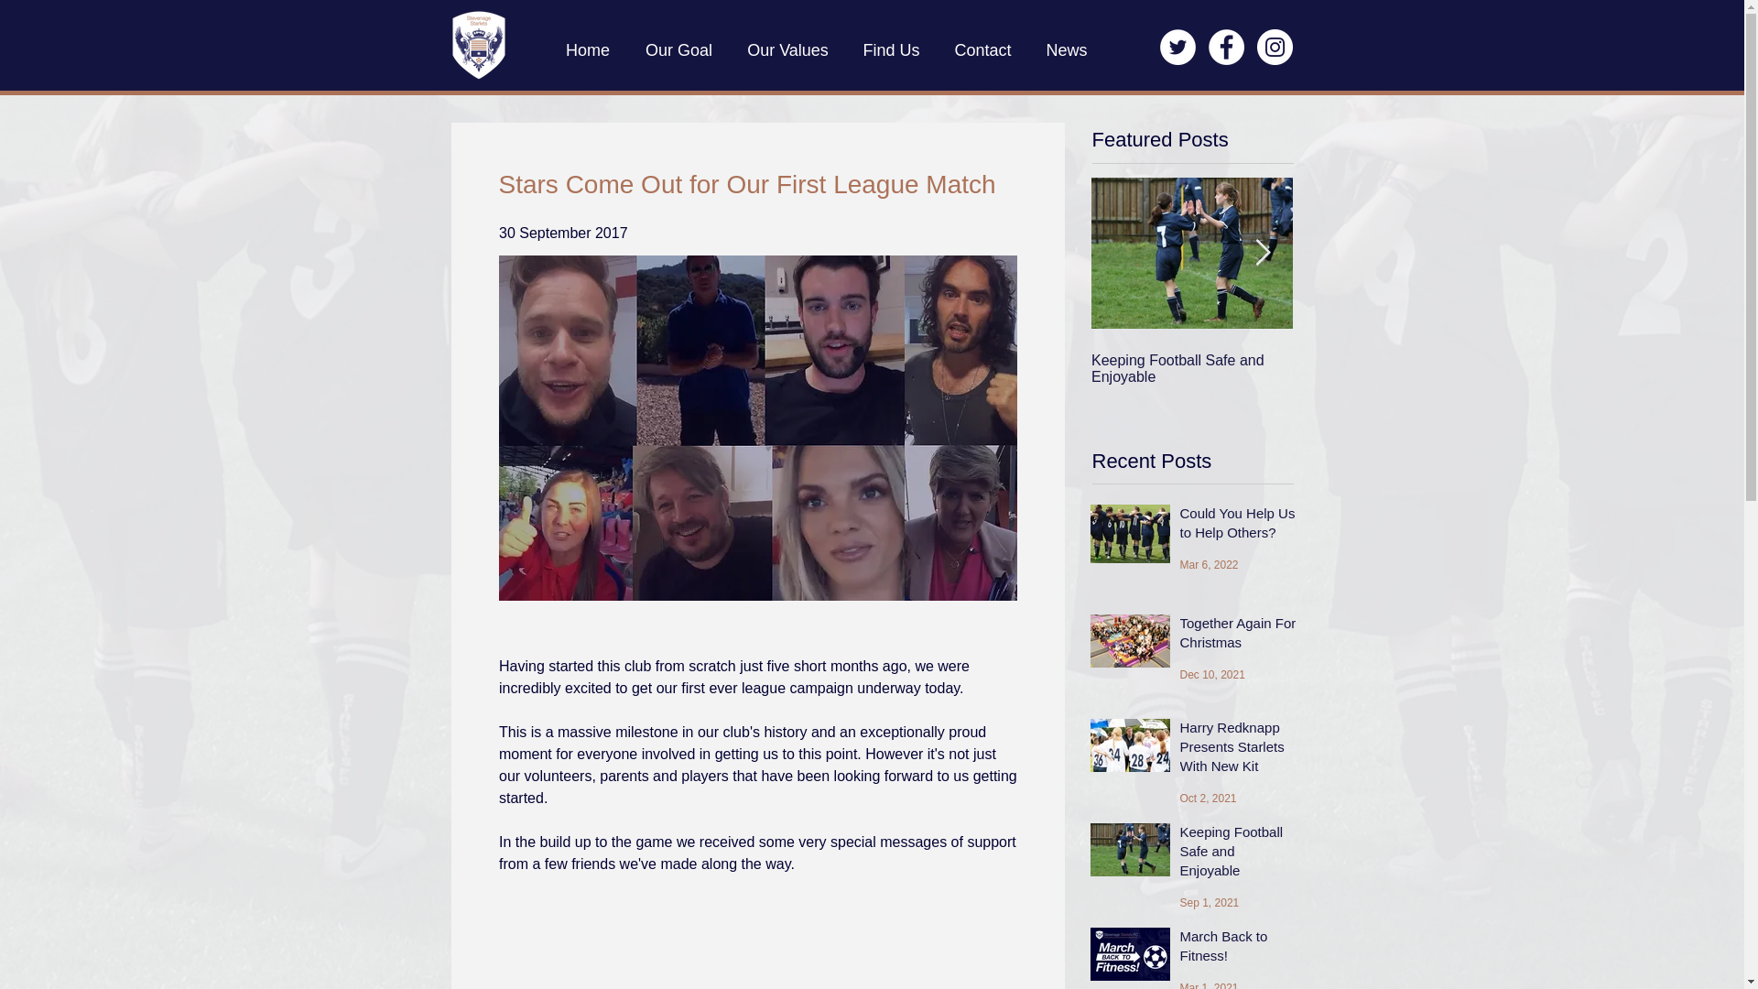 This screenshot has height=989, width=1758. What do you see at coordinates (891, 49) in the screenshot?
I see `Find Us` at bounding box center [891, 49].